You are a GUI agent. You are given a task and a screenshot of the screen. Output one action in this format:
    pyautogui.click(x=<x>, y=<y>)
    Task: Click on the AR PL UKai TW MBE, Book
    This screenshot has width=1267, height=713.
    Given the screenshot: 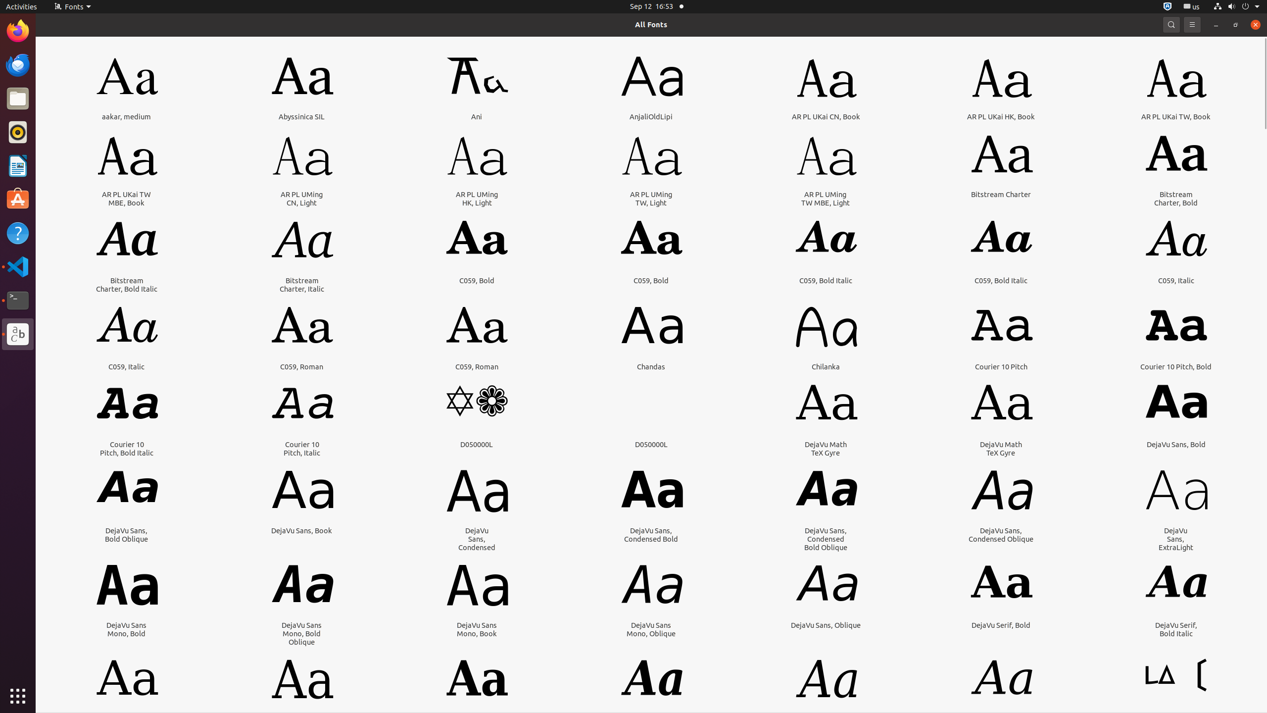 What is the action you would take?
    pyautogui.click(x=127, y=199)
    